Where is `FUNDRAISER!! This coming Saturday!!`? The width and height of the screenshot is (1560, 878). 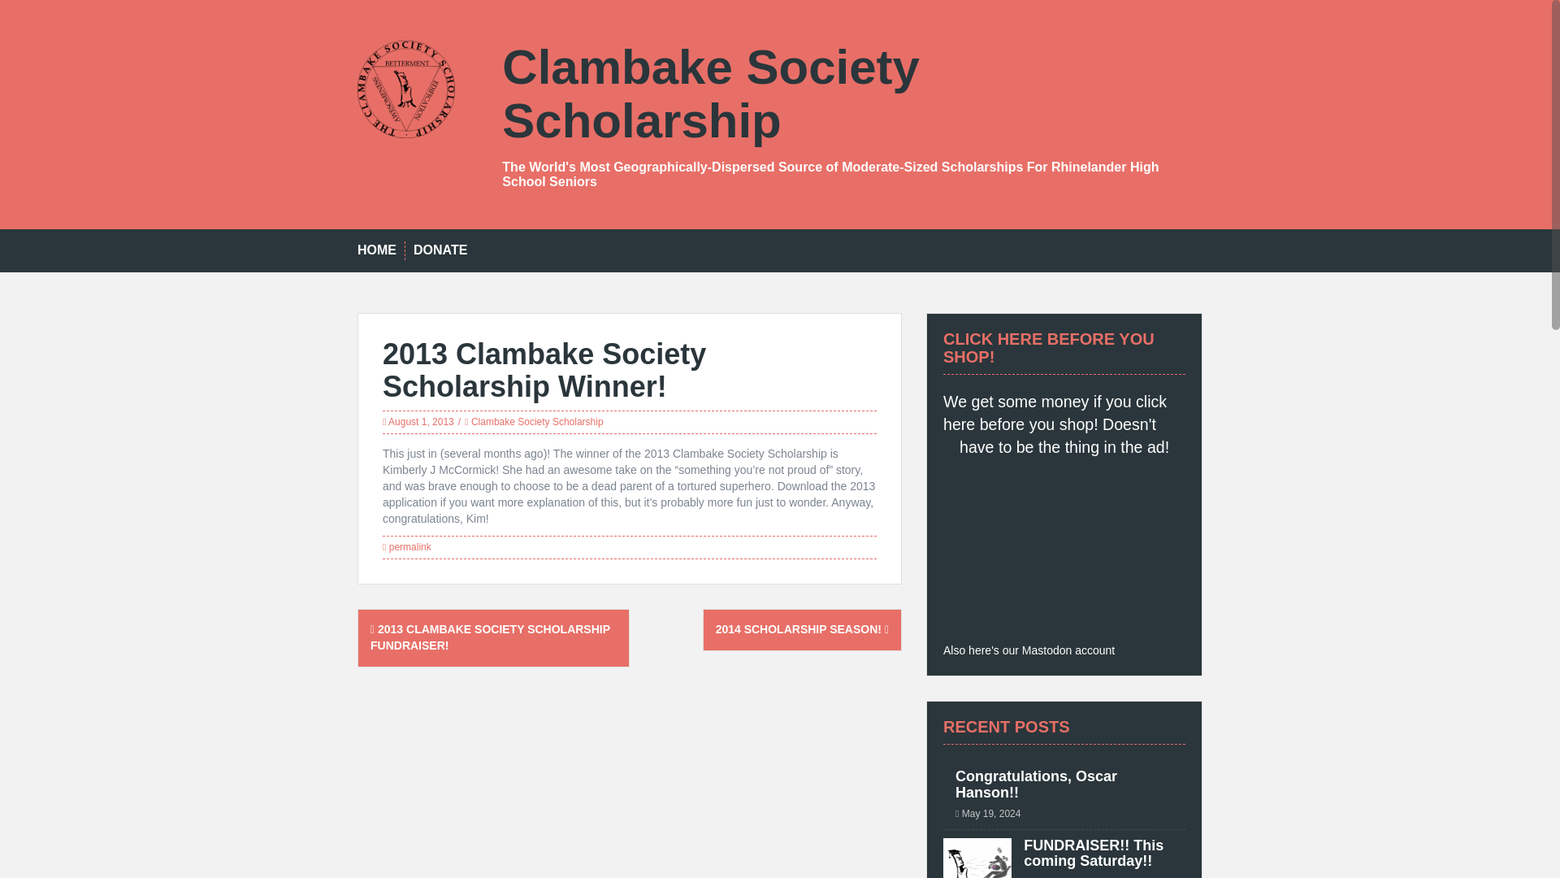
FUNDRAISER!! This coming Saturday!! is located at coordinates (1094, 854).